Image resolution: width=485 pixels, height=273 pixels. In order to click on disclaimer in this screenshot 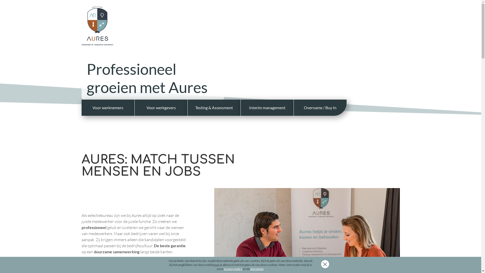, I will do `click(257, 269)`.